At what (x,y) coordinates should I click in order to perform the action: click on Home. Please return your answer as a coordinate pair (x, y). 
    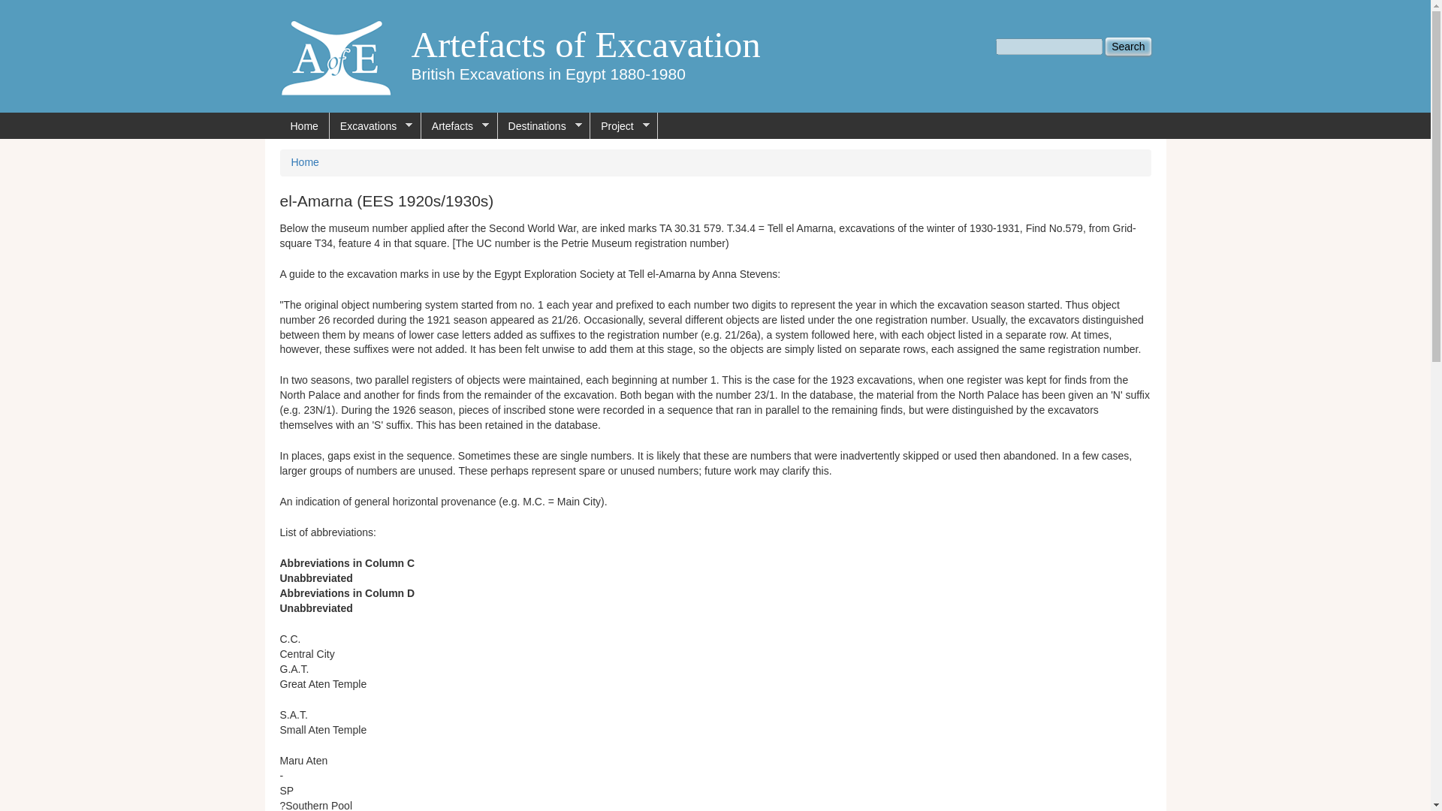
    Looking at the image, I should click on (586, 45).